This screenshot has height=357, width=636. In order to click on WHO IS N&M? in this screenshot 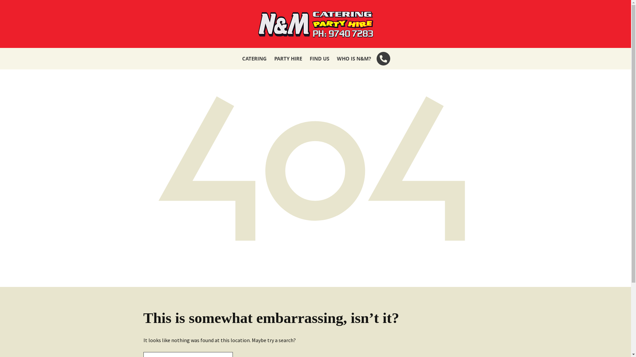, I will do `click(354, 59)`.